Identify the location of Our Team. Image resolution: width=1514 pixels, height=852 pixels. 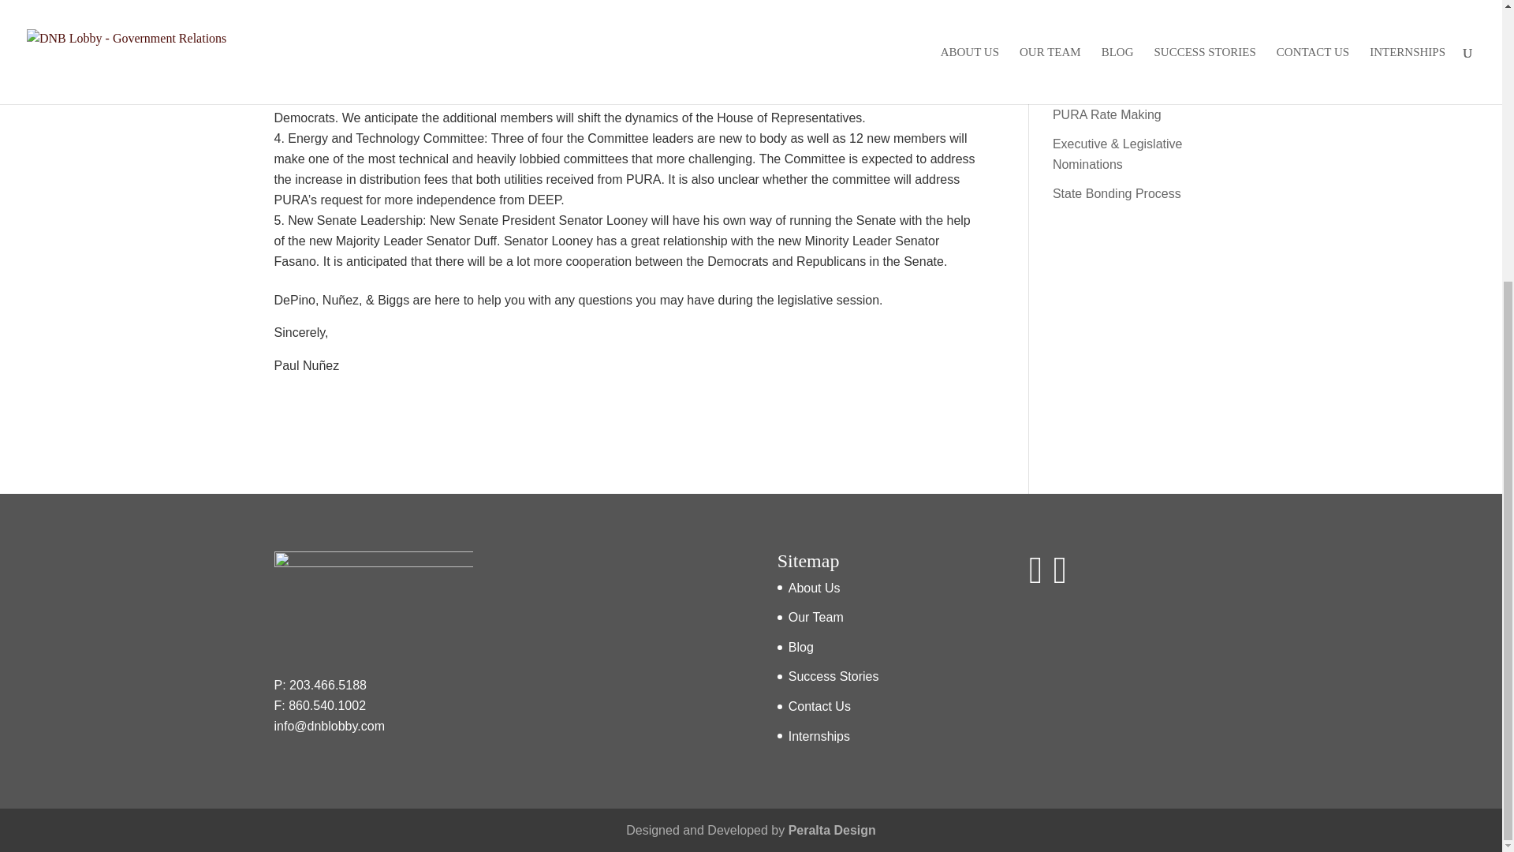
(815, 617).